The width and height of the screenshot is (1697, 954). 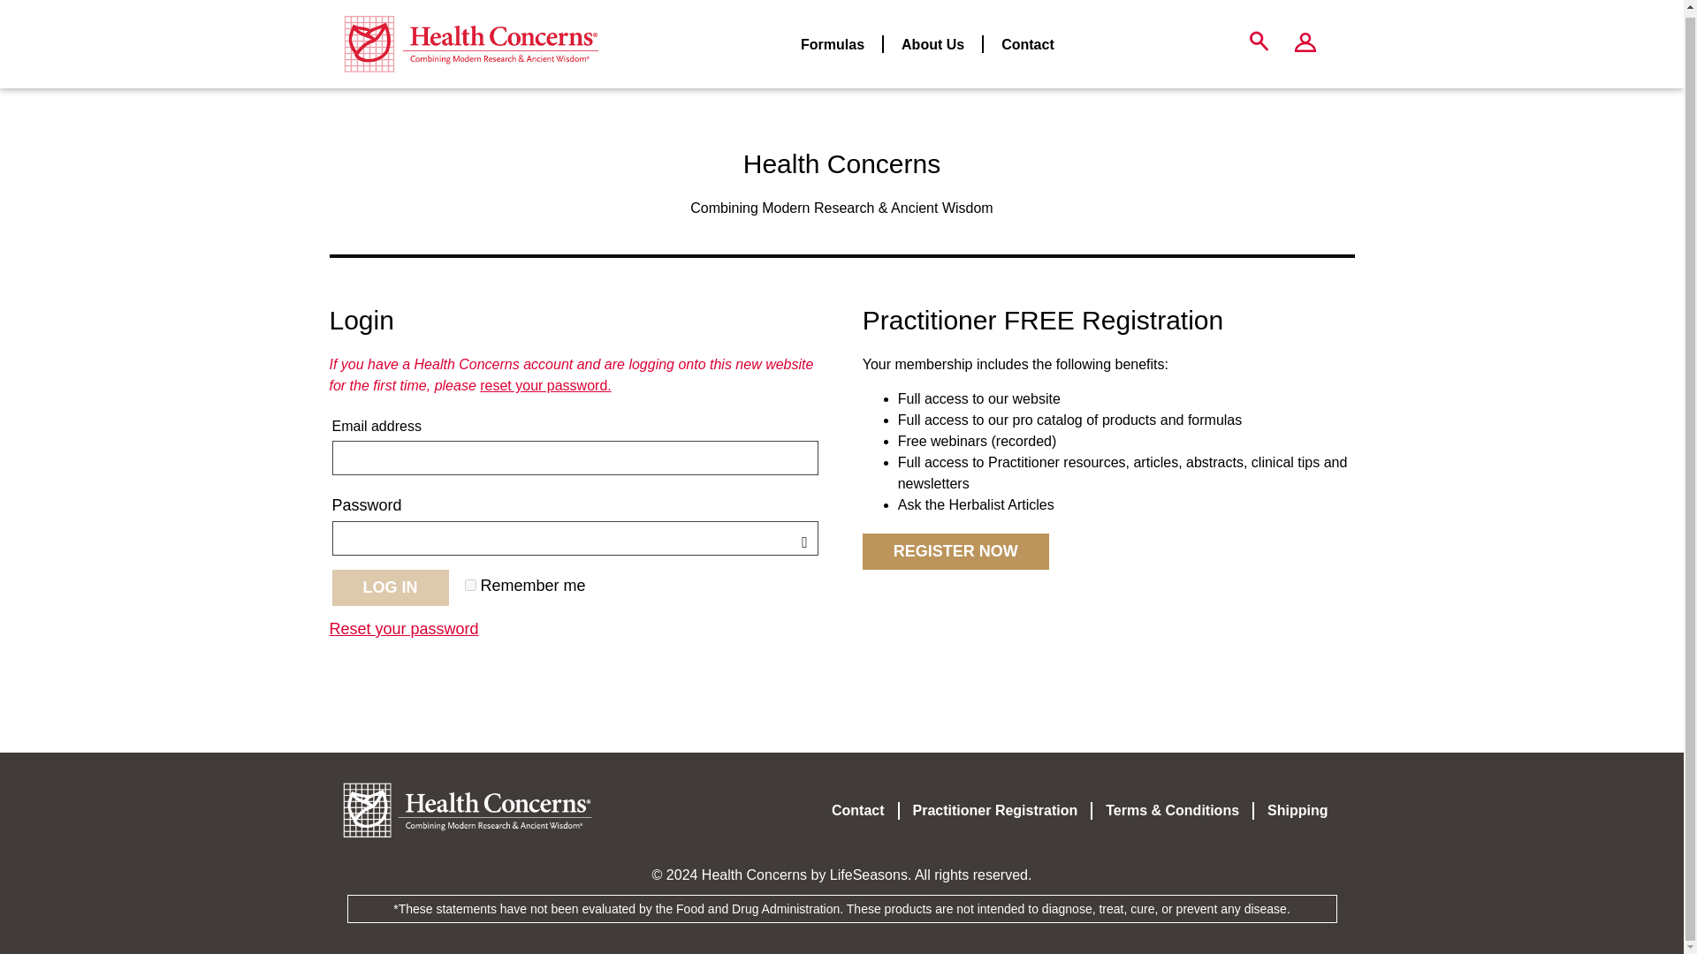 What do you see at coordinates (470, 585) in the screenshot?
I see `forever` at bounding box center [470, 585].